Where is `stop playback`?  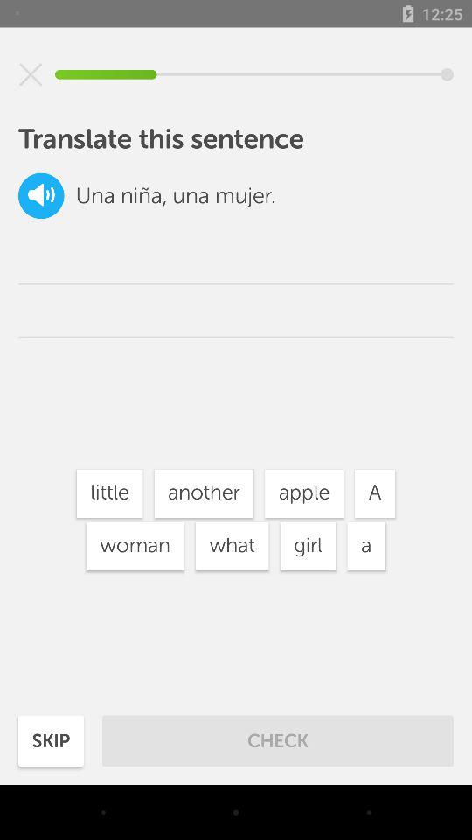
stop playback is located at coordinates (31, 74).